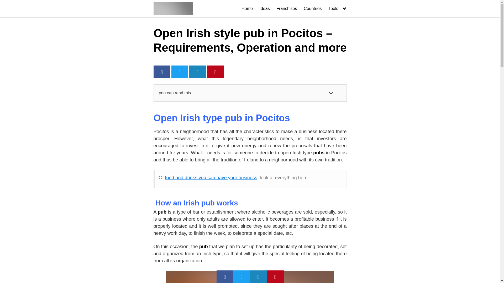 The width and height of the screenshot is (504, 283). I want to click on Ideas, so click(265, 8).